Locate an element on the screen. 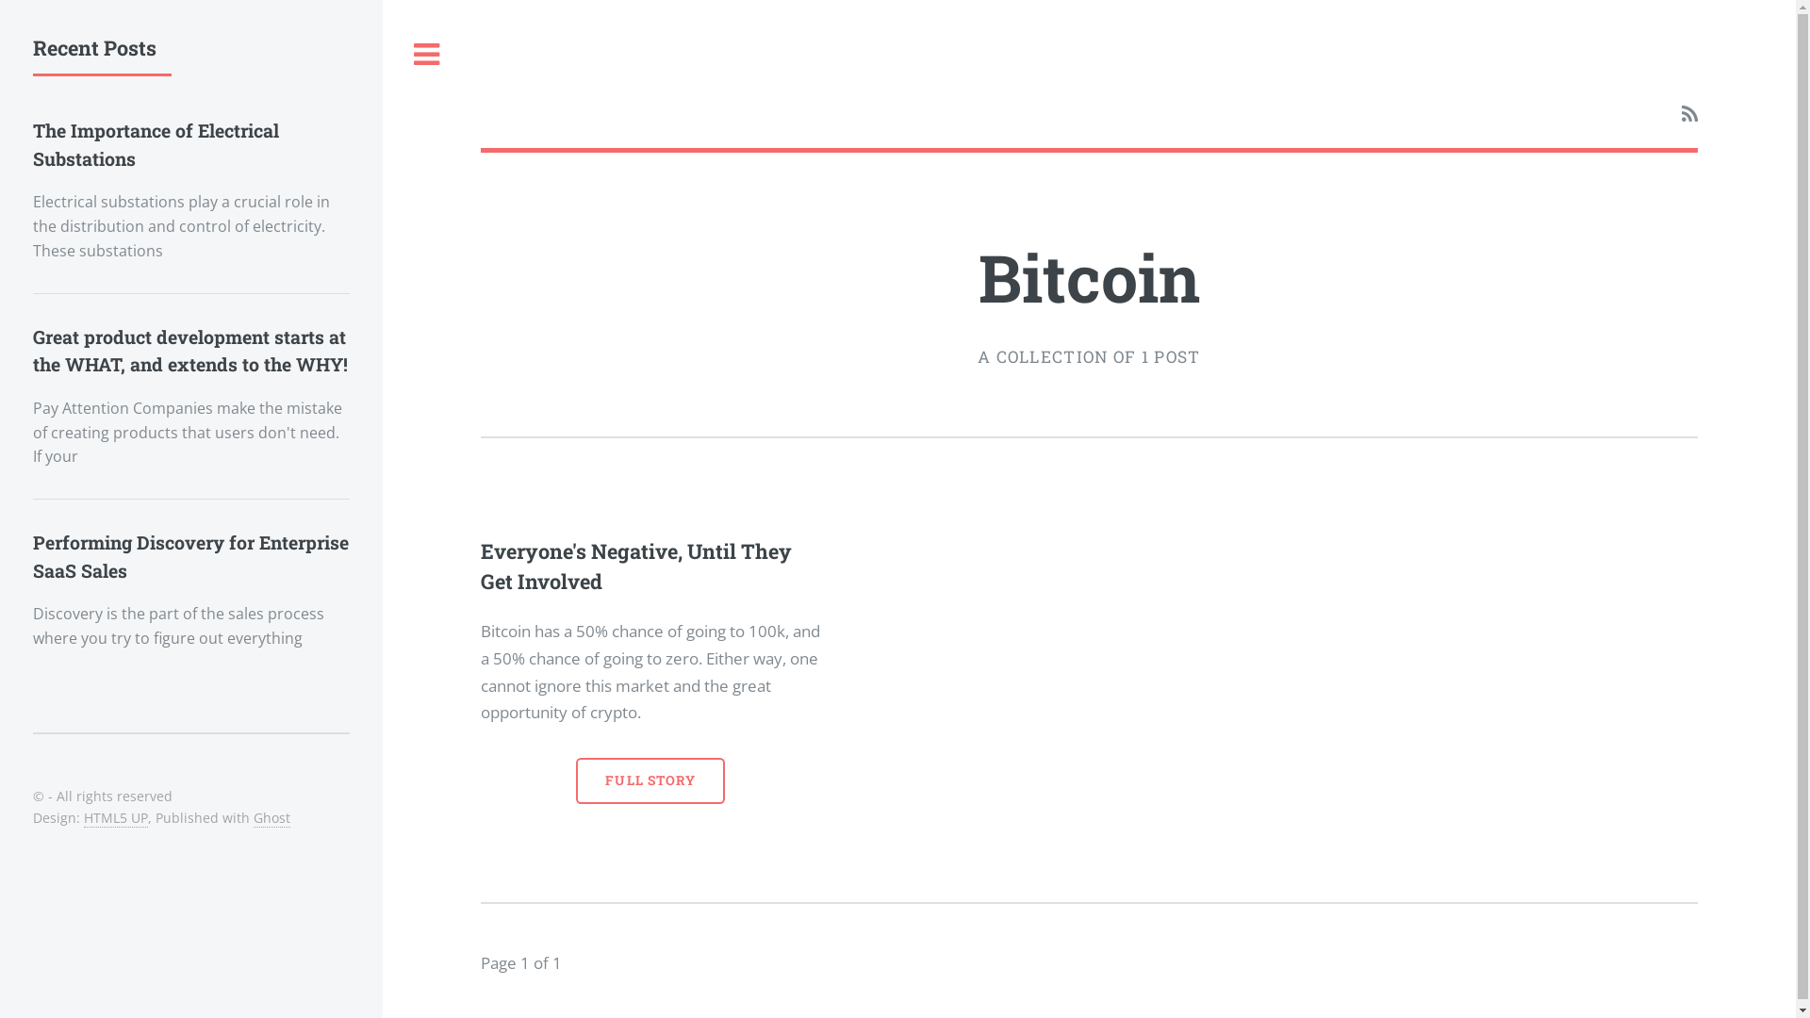 This screenshot has width=1810, height=1018. Ghost is located at coordinates (271, 818).